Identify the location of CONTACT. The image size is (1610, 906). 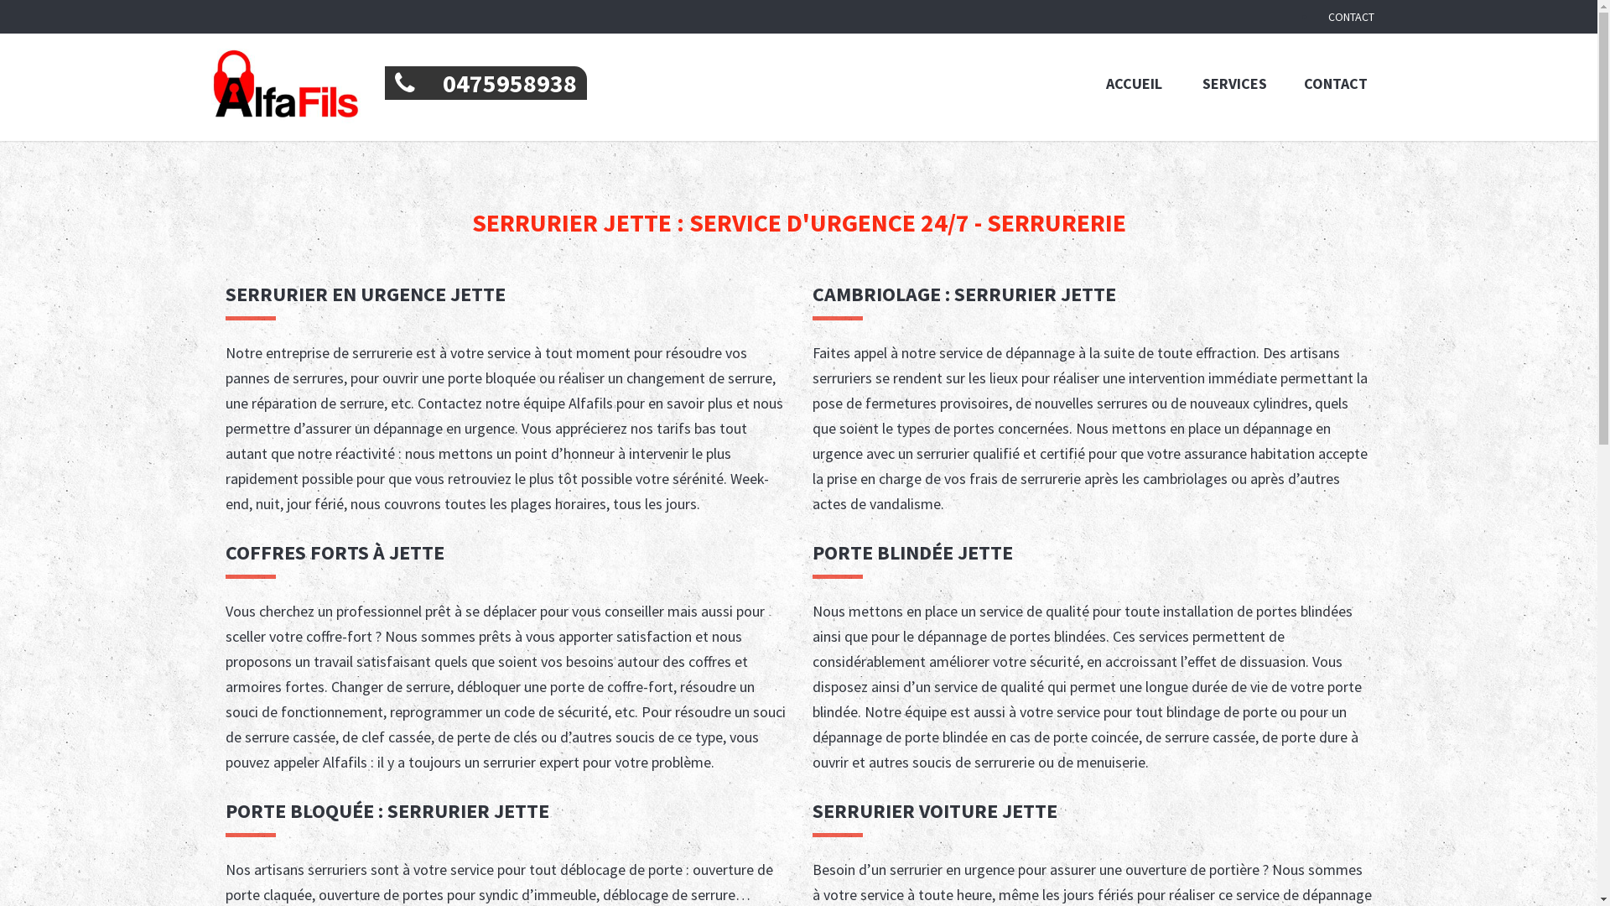
(1335, 84).